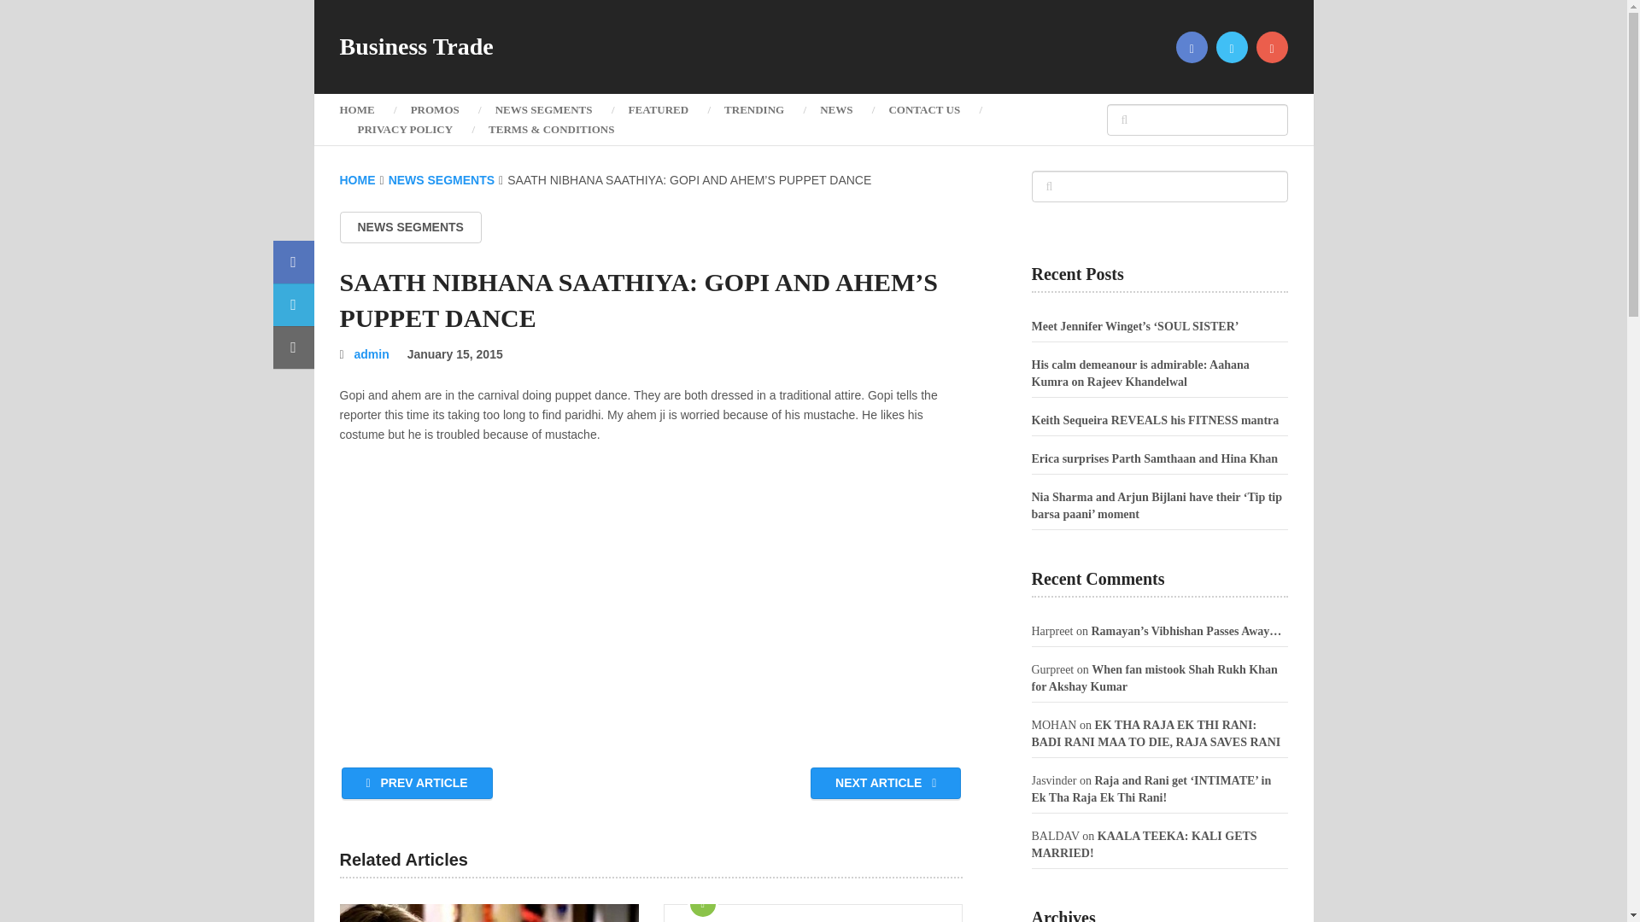 Image resolution: width=1640 pixels, height=922 pixels. What do you see at coordinates (357, 180) in the screenshot?
I see `HOME` at bounding box center [357, 180].